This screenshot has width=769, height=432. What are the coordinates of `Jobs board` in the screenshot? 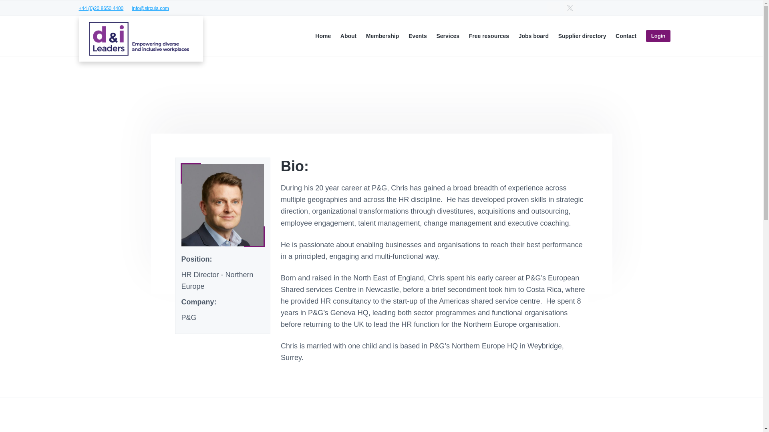 It's located at (533, 36).